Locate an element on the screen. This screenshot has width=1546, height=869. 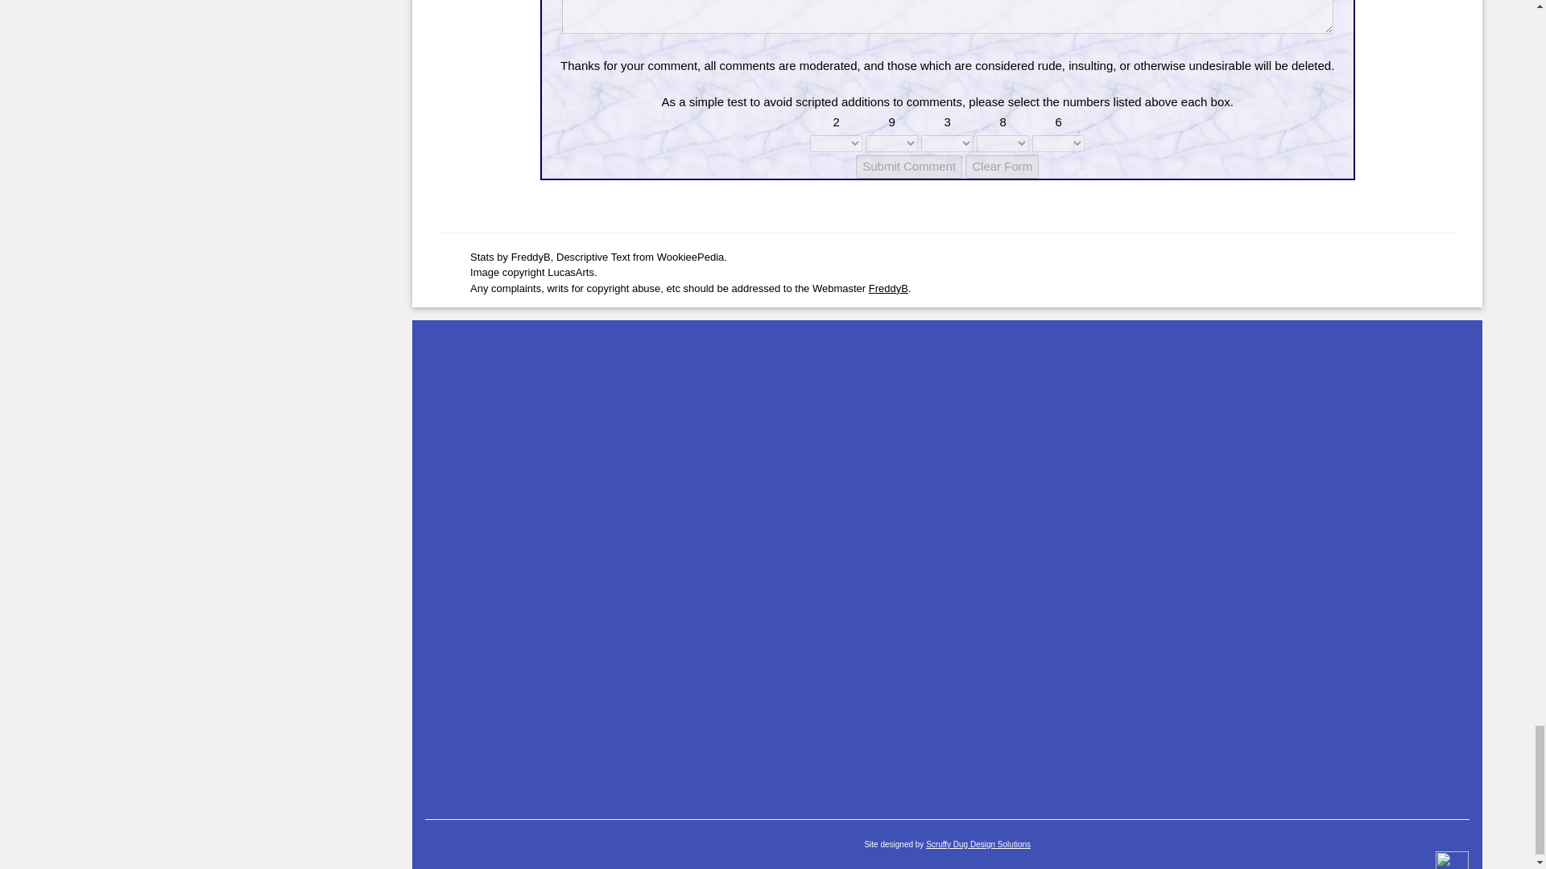
Submit Comment is located at coordinates (908, 167).